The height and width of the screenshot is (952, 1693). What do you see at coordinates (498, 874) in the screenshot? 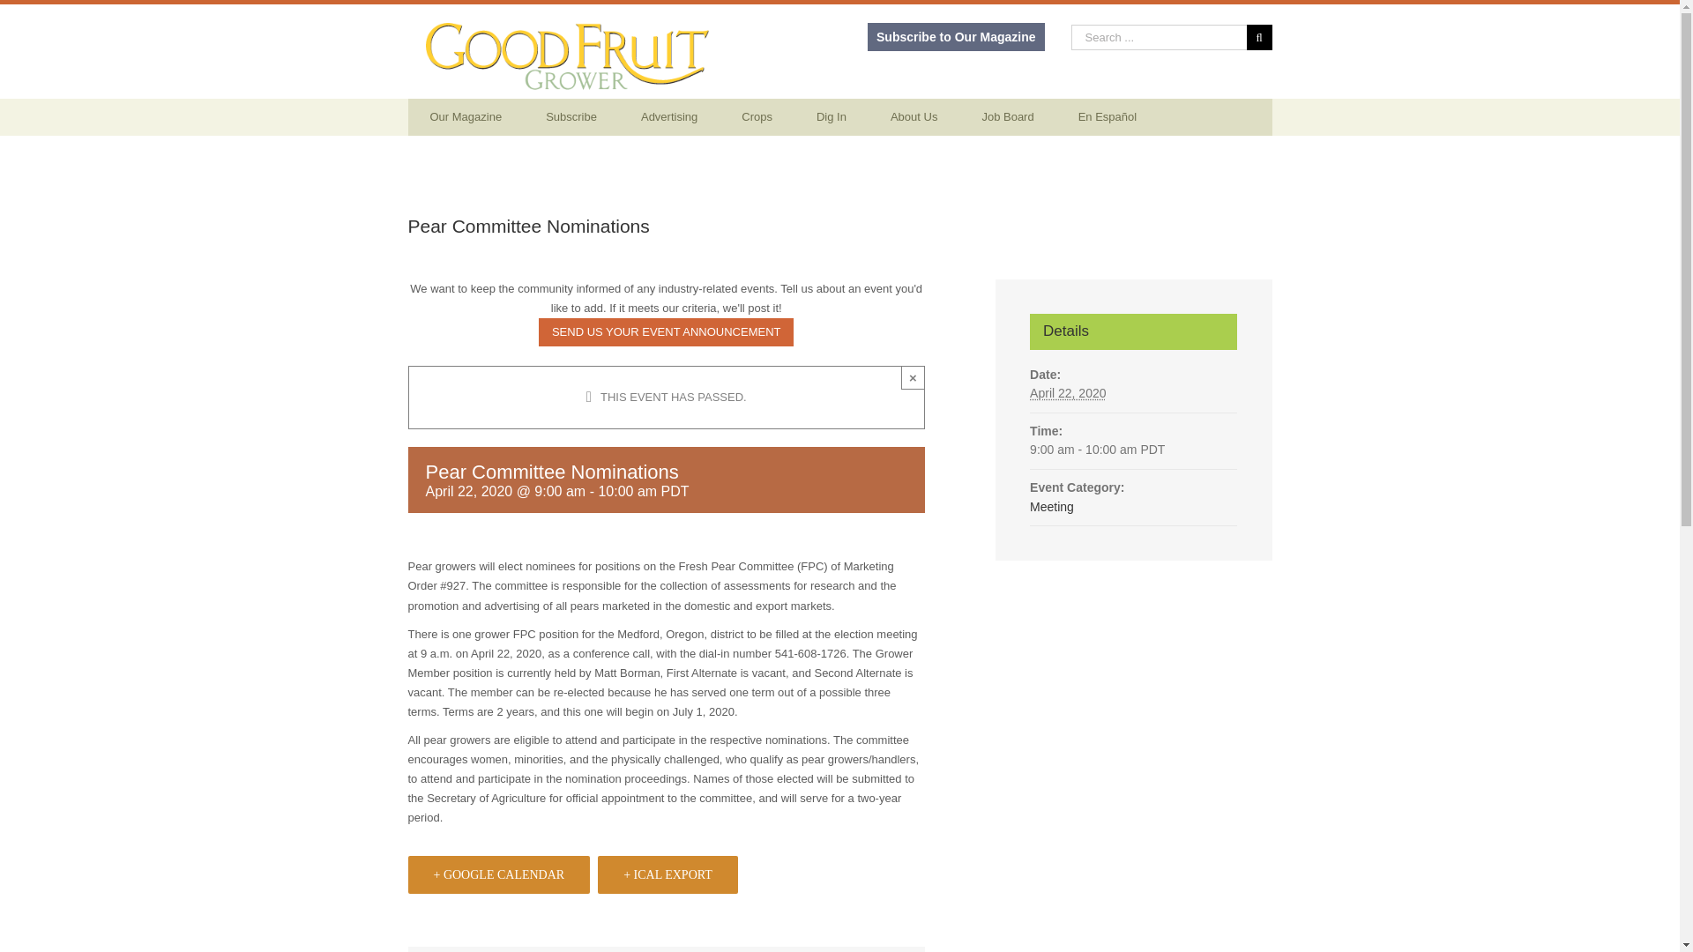
I see `Add to Google Calendar` at bounding box center [498, 874].